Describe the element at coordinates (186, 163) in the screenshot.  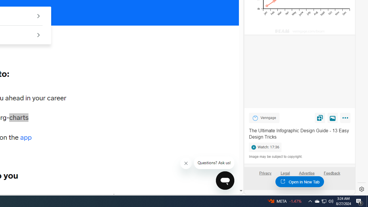
I see `Class: sc-1uf0igr-1 fjHZYk` at that location.